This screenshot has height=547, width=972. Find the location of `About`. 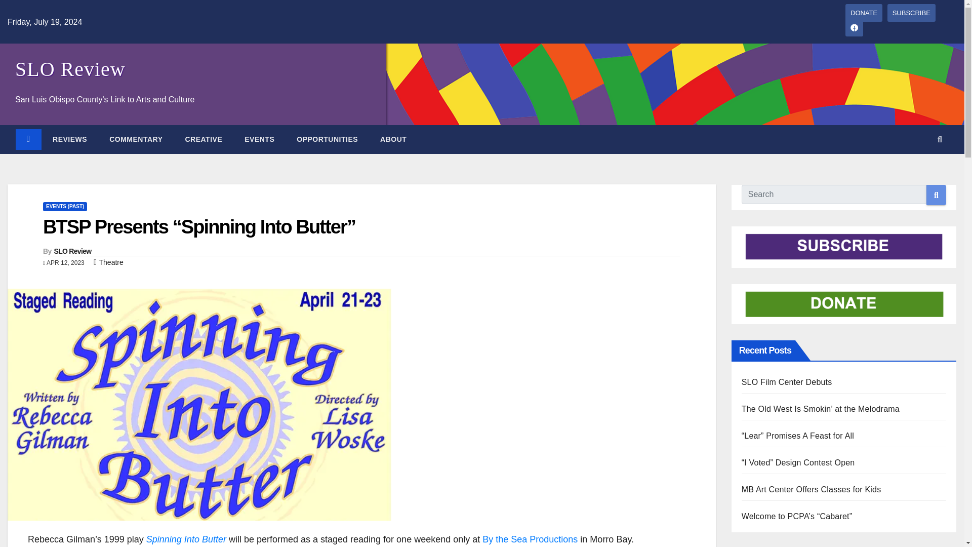

About is located at coordinates (393, 139).